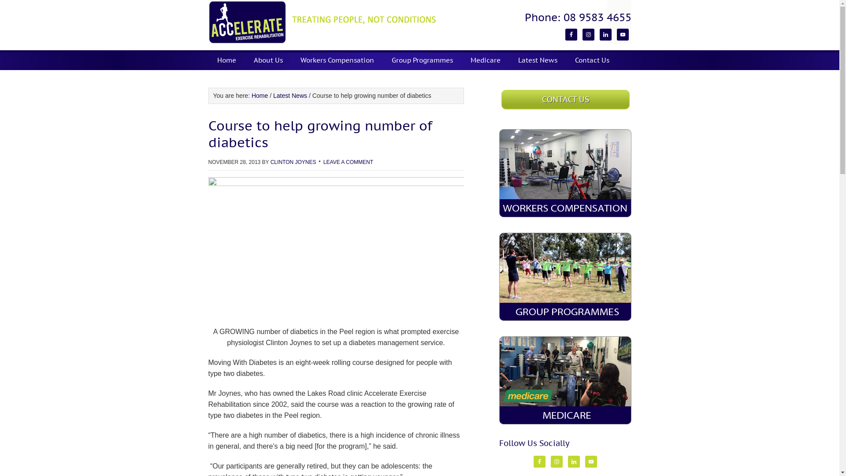 Image resolution: width=846 pixels, height=476 pixels. Describe the element at coordinates (422, 60) in the screenshot. I see `Group Programmes` at that location.